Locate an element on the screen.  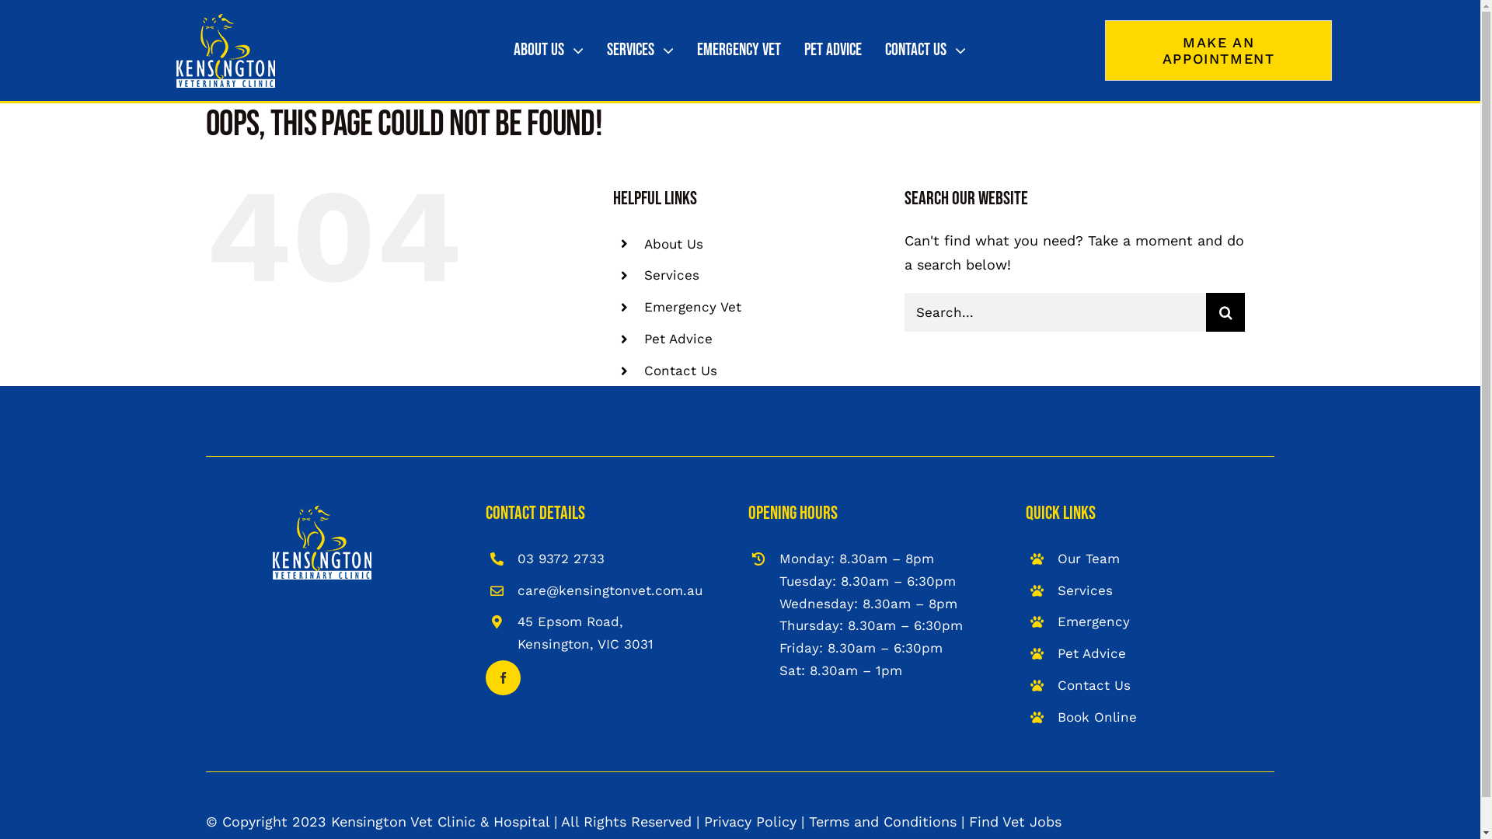
ABOUT US is located at coordinates (549, 50).